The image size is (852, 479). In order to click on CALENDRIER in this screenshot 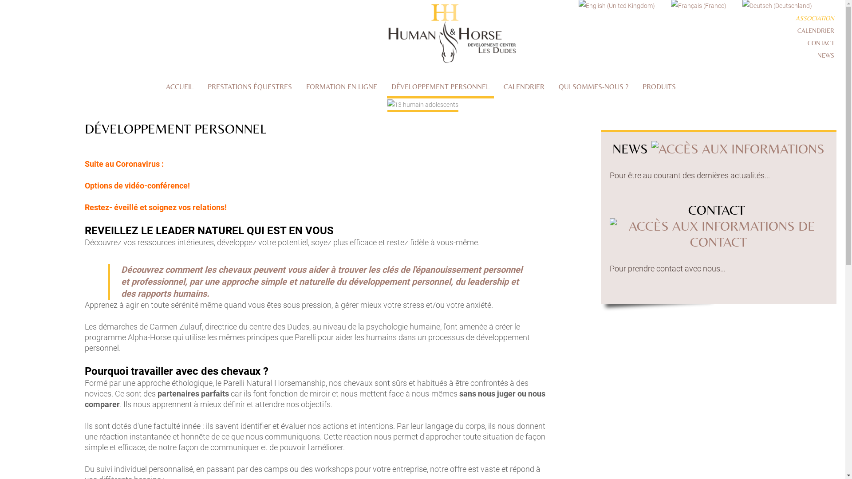, I will do `click(524, 88)`.